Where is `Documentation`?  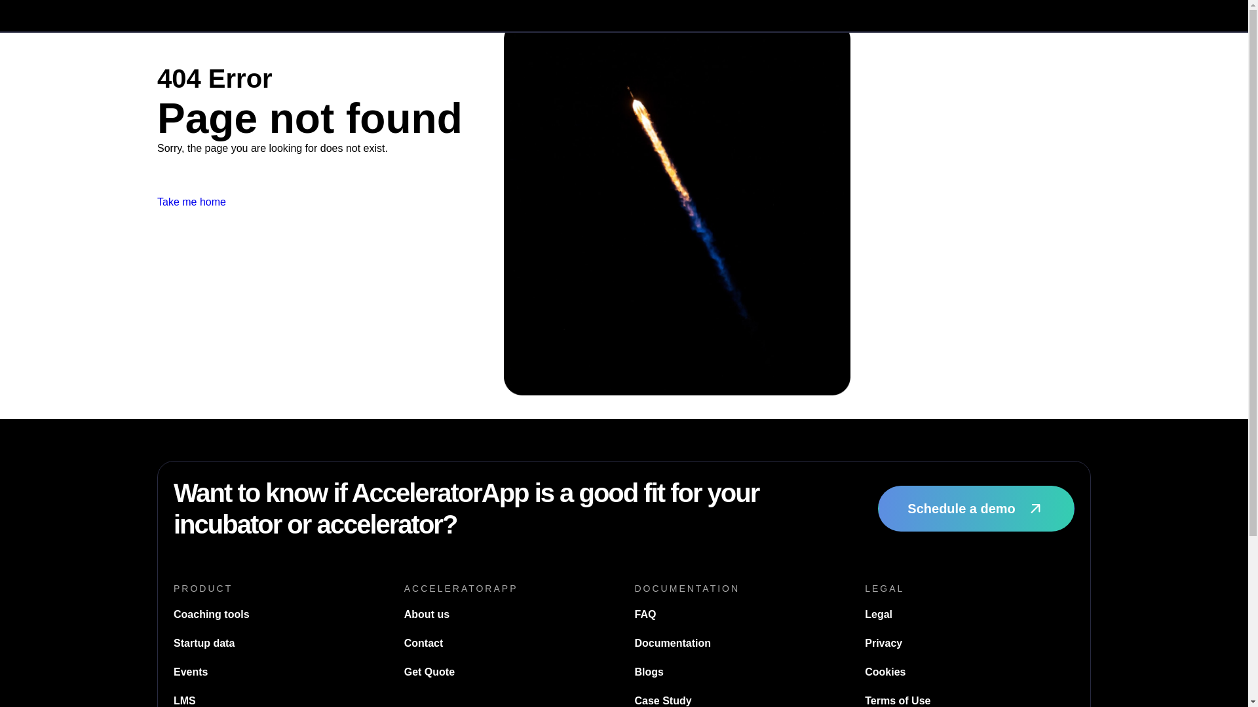 Documentation is located at coordinates (672, 643).